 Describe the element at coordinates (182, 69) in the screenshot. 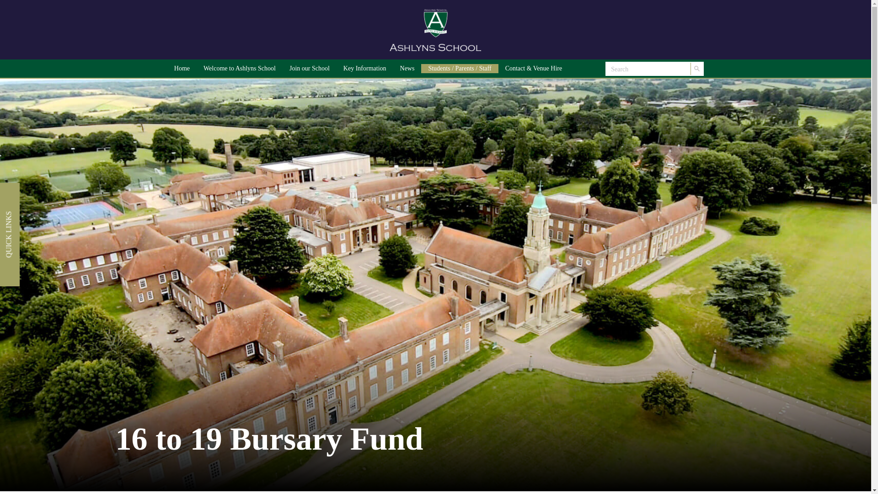

I see `Home` at that location.